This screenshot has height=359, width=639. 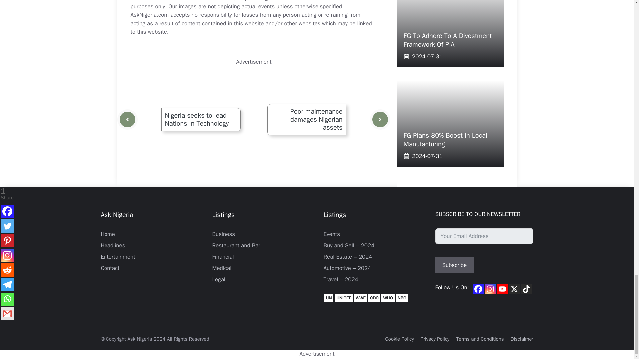 I want to click on Instagram, so click(x=490, y=289).